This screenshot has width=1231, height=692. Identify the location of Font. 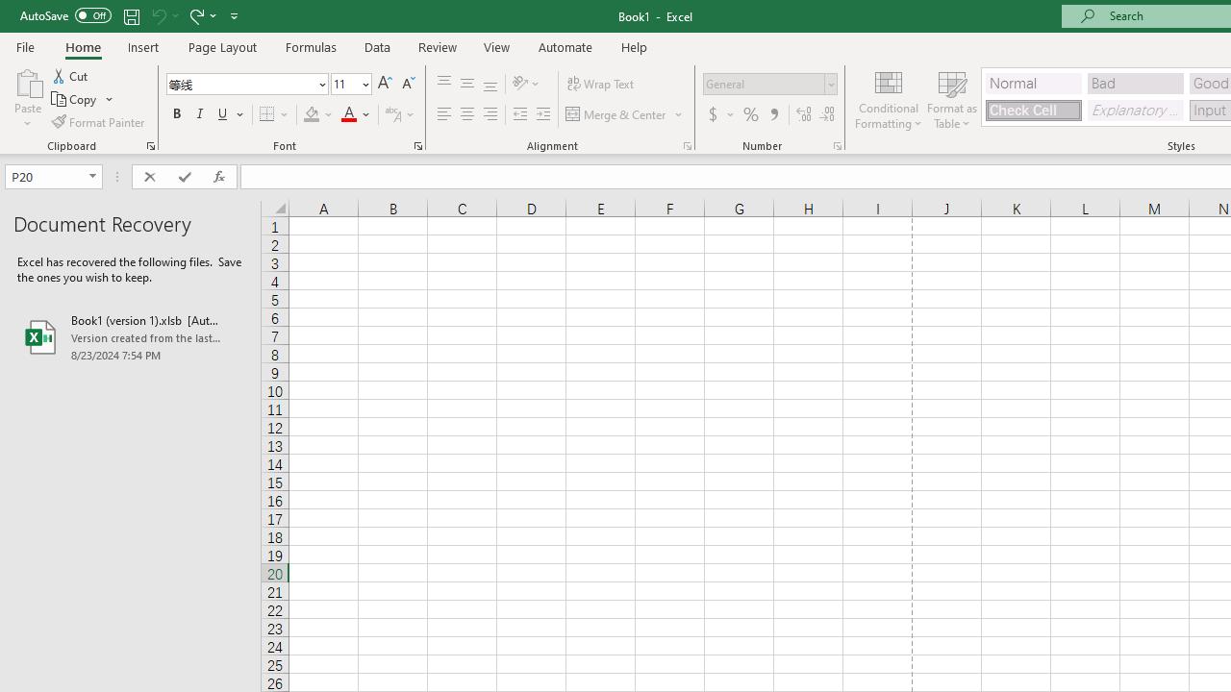
(240, 84).